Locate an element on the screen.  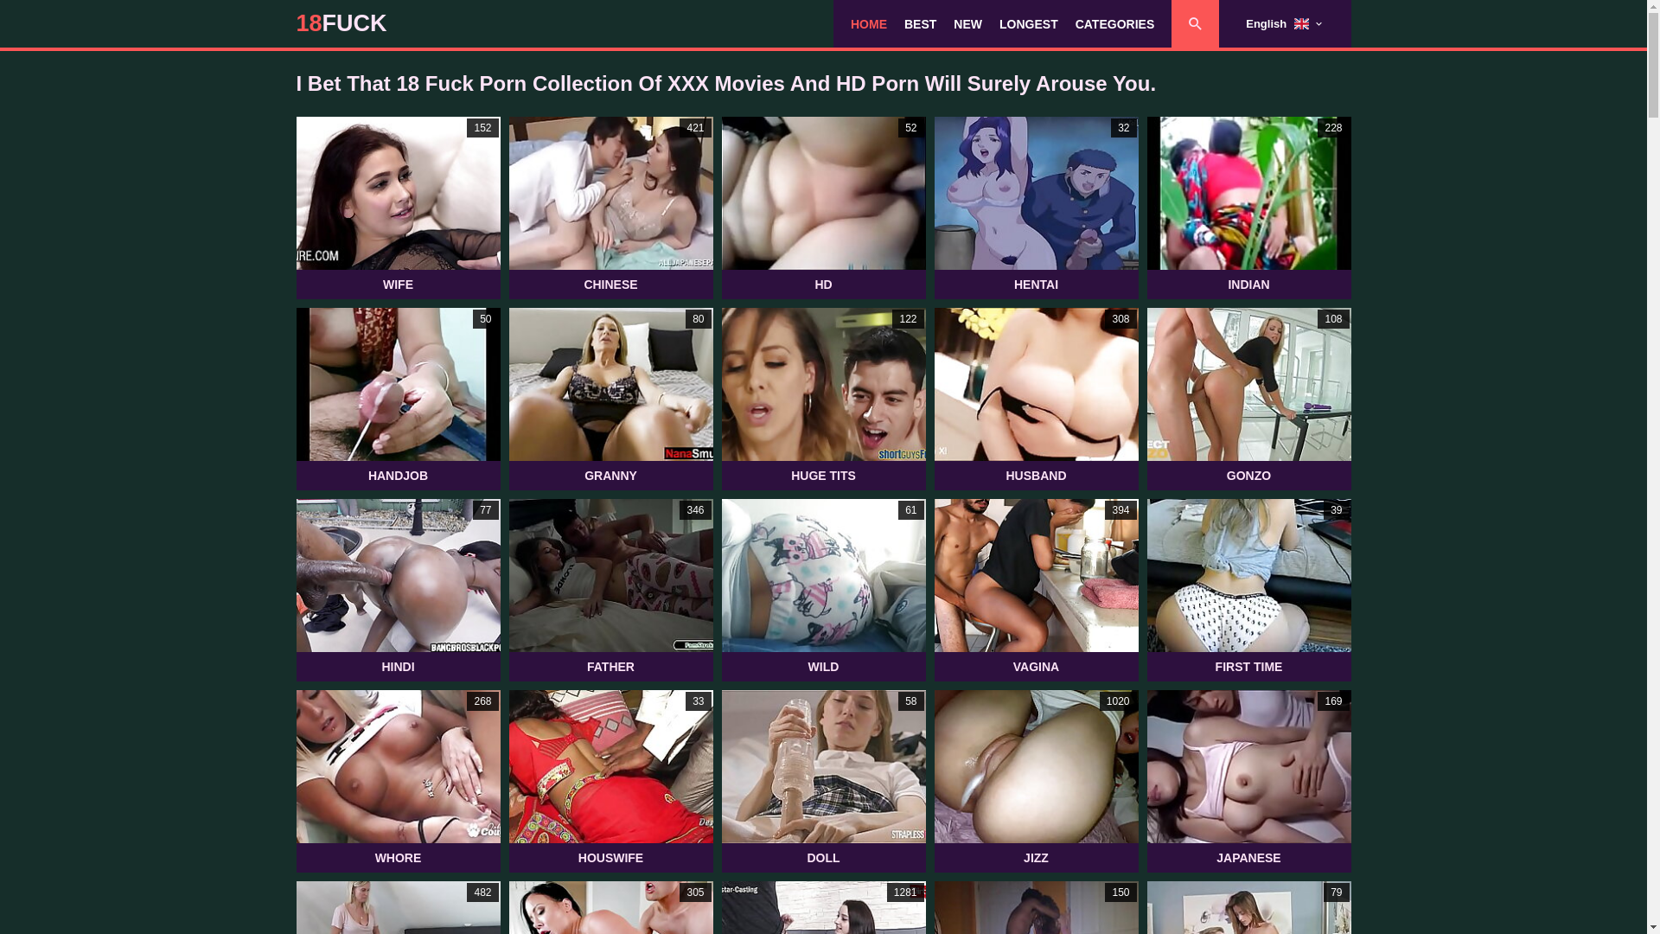
268
WHORE is located at coordinates (398, 782).